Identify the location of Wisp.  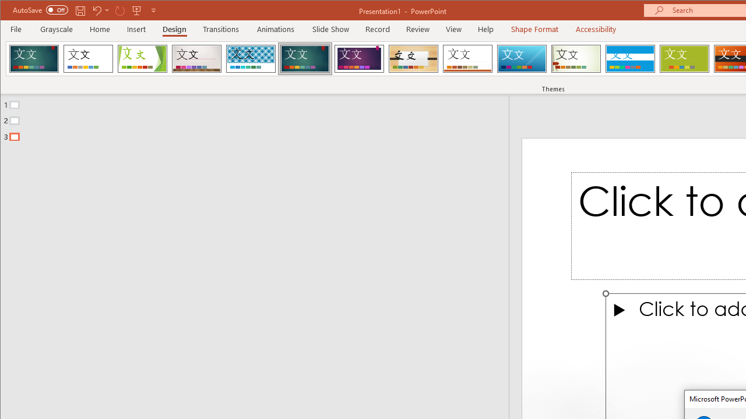
(576, 58).